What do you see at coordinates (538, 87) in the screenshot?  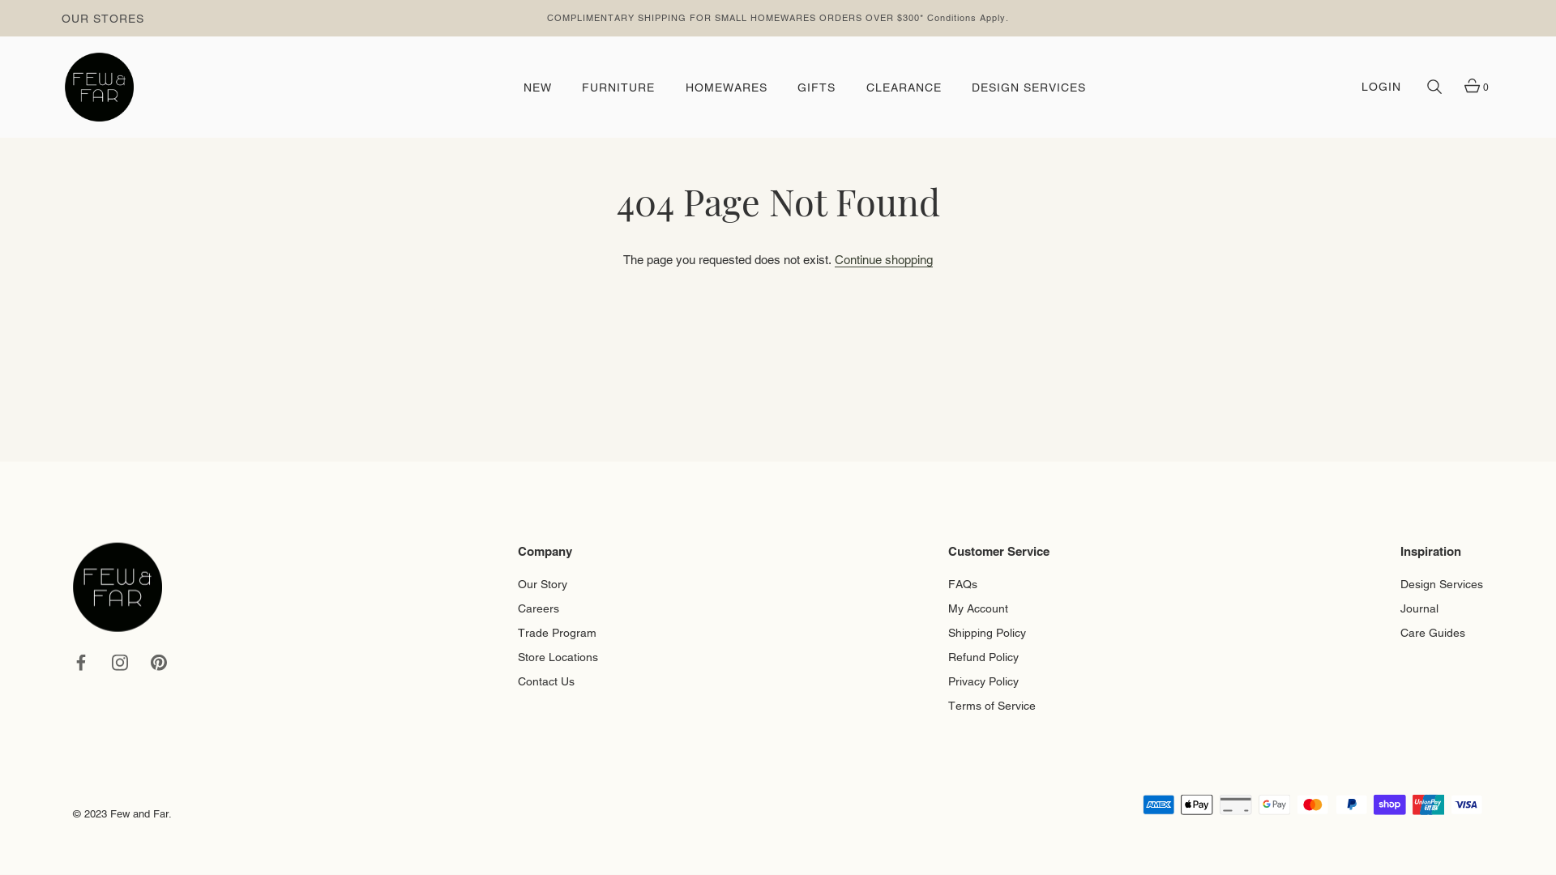 I see `NEW` at bounding box center [538, 87].